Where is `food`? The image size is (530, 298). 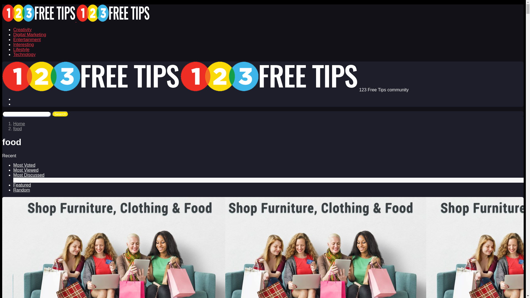
food is located at coordinates (18, 129).